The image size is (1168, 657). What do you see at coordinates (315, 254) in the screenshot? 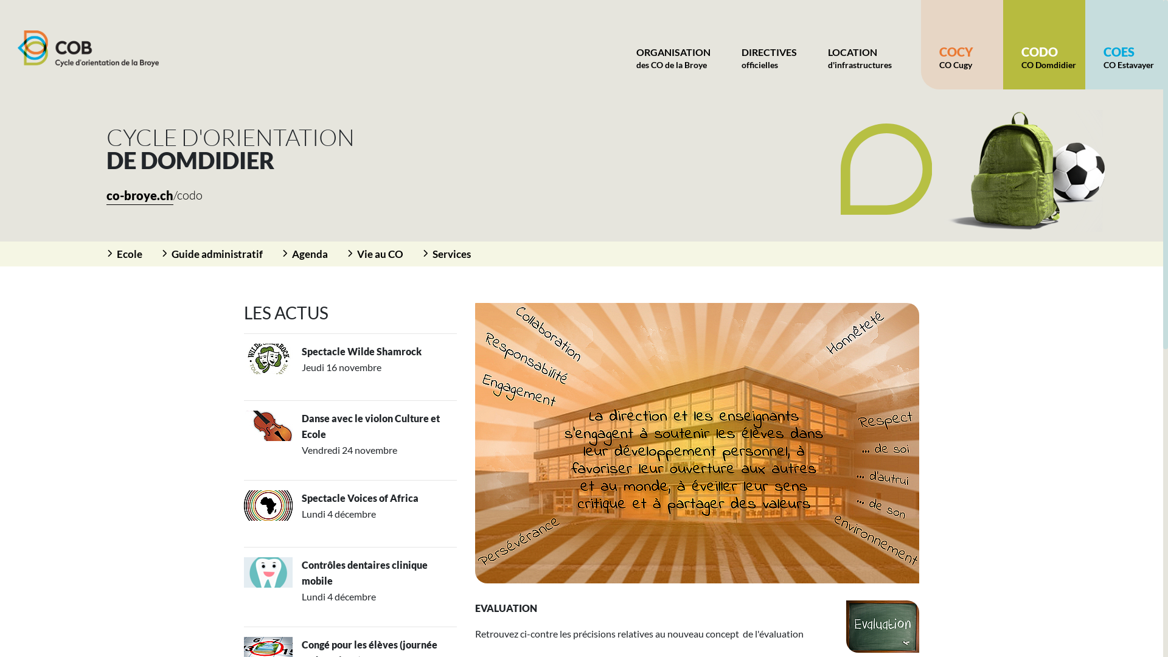
I see `Agenda` at bounding box center [315, 254].